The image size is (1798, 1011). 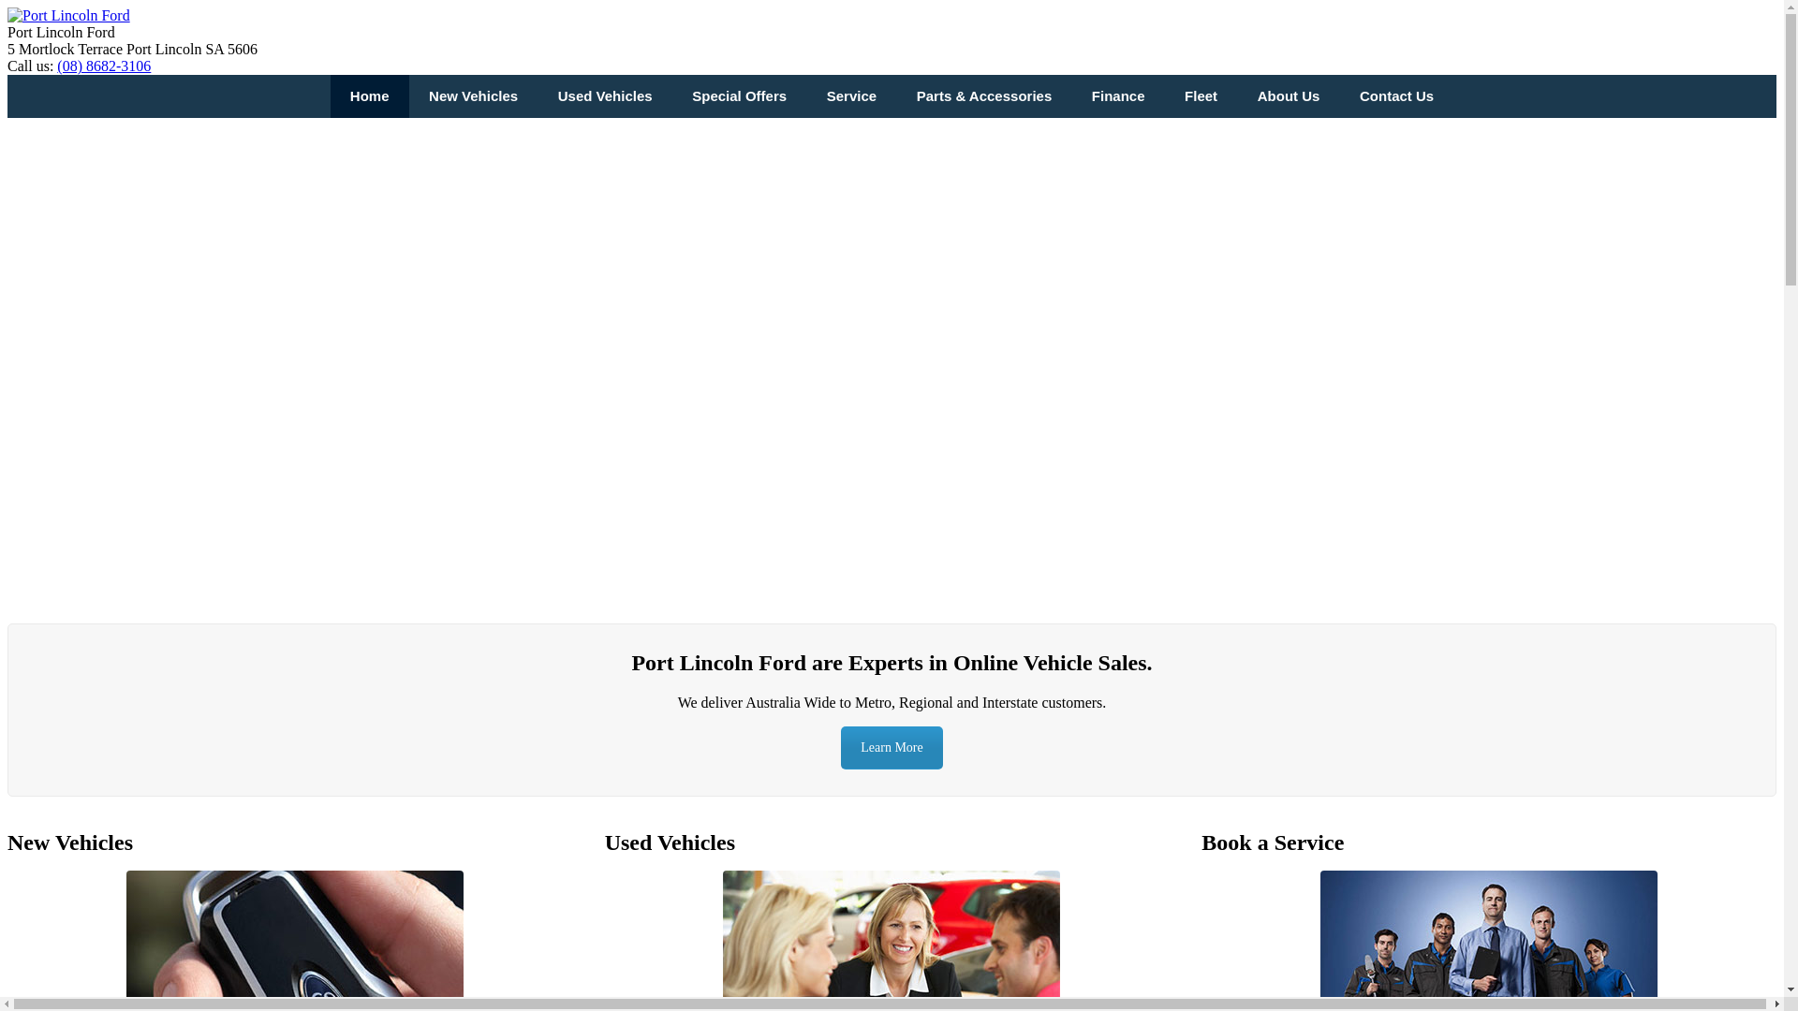 I want to click on Service, so click(x=851, y=96).